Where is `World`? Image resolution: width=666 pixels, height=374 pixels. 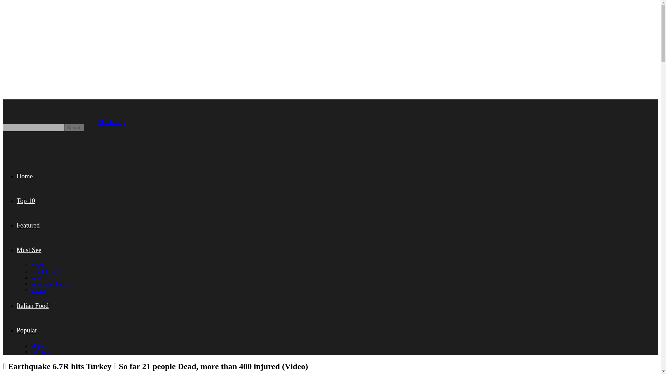 World is located at coordinates (37, 277).